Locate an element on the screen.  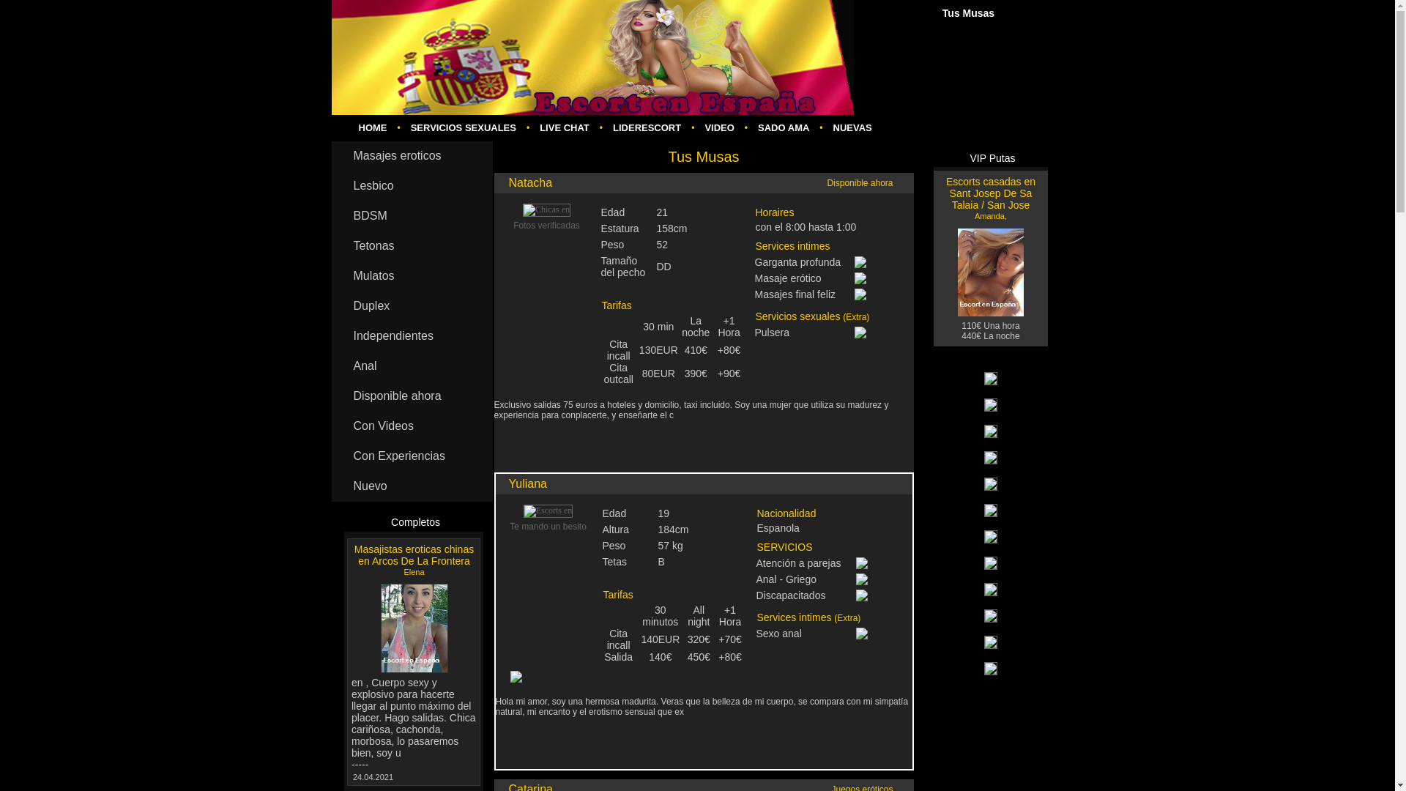
HOME is located at coordinates (373, 127).